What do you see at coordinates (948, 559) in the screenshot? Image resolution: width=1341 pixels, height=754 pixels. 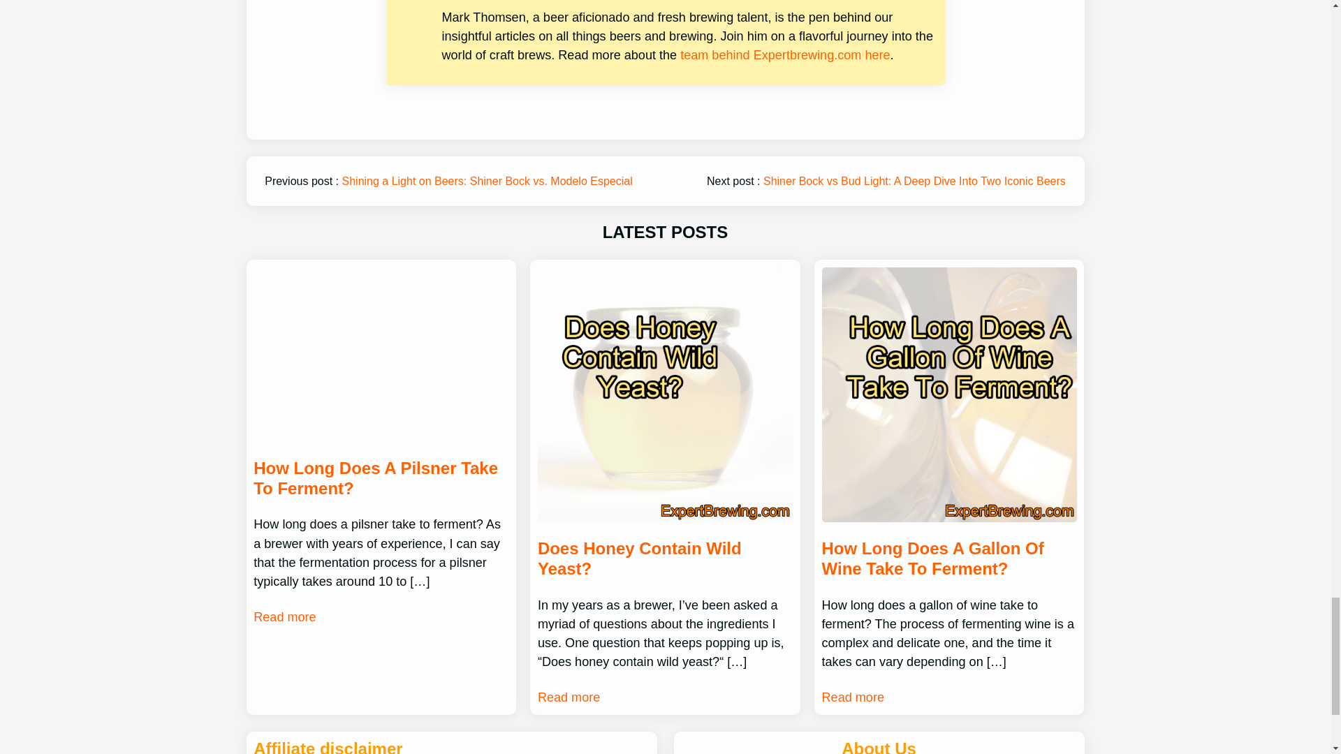 I see `How Long Does A Gallon Of Wine Take To Ferment?` at bounding box center [948, 559].